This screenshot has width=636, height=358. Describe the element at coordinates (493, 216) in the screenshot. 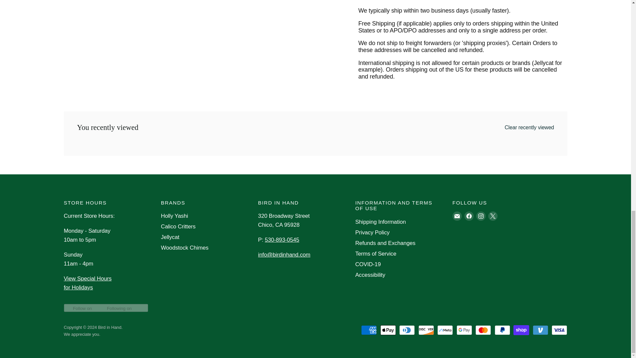

I see `X` at that location.